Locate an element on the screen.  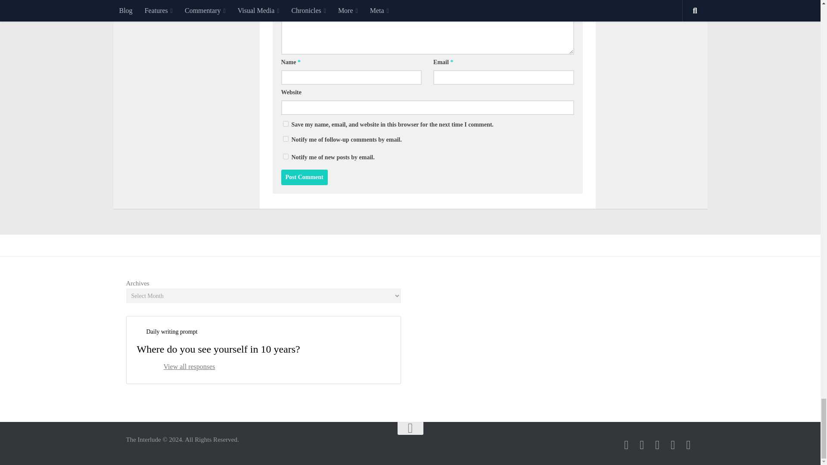
subscribe is located at coordinates (285, 157).